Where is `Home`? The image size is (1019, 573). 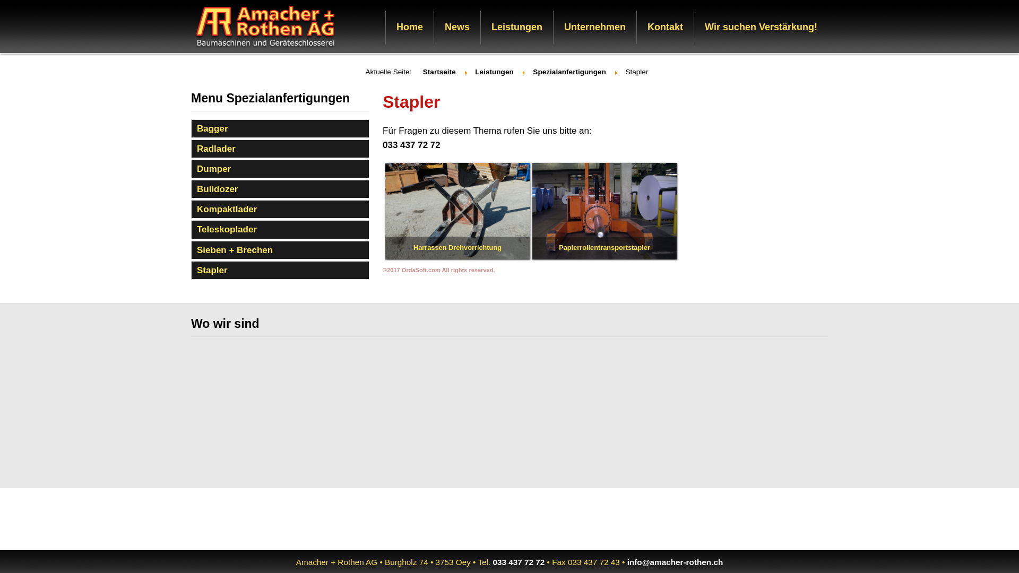
Home is located at coordinates (410, 28).